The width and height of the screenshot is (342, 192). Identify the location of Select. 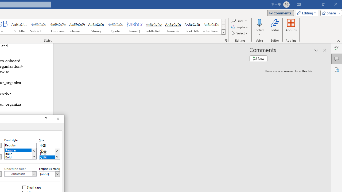
(240, 33).